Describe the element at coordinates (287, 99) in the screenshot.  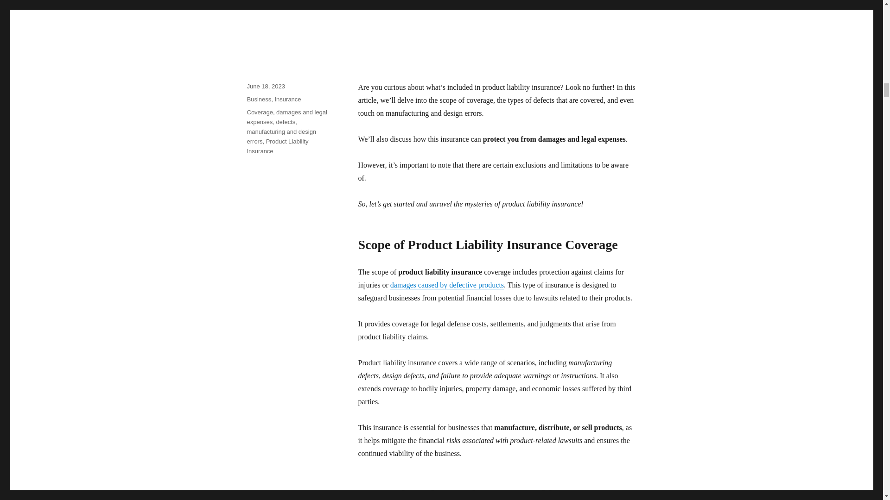
I see `Insurance` at that location.